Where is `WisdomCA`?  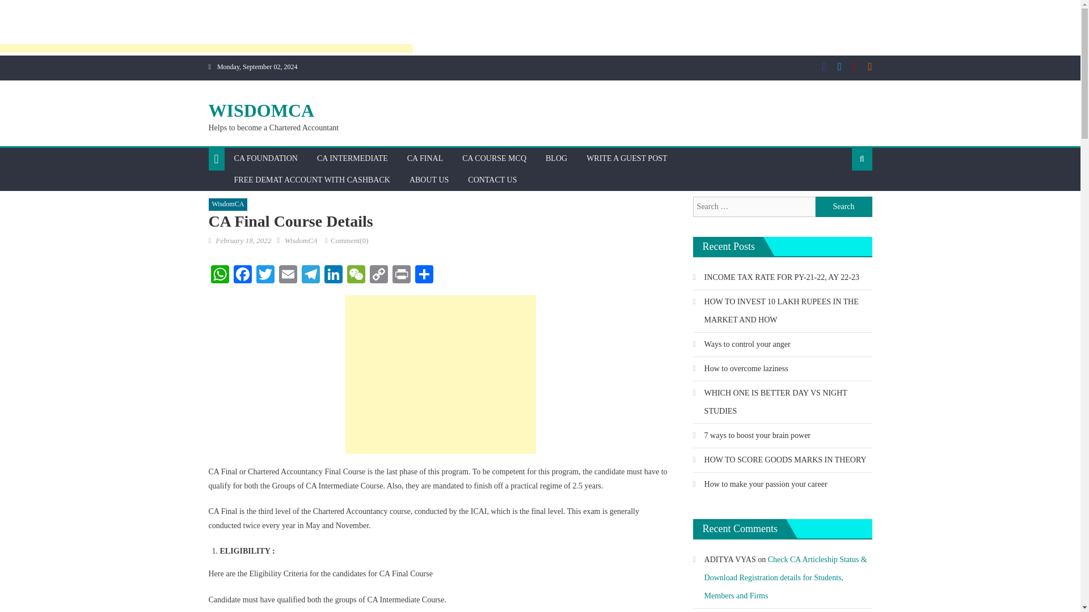 WisdomCA is located at coordinates (301, 240).